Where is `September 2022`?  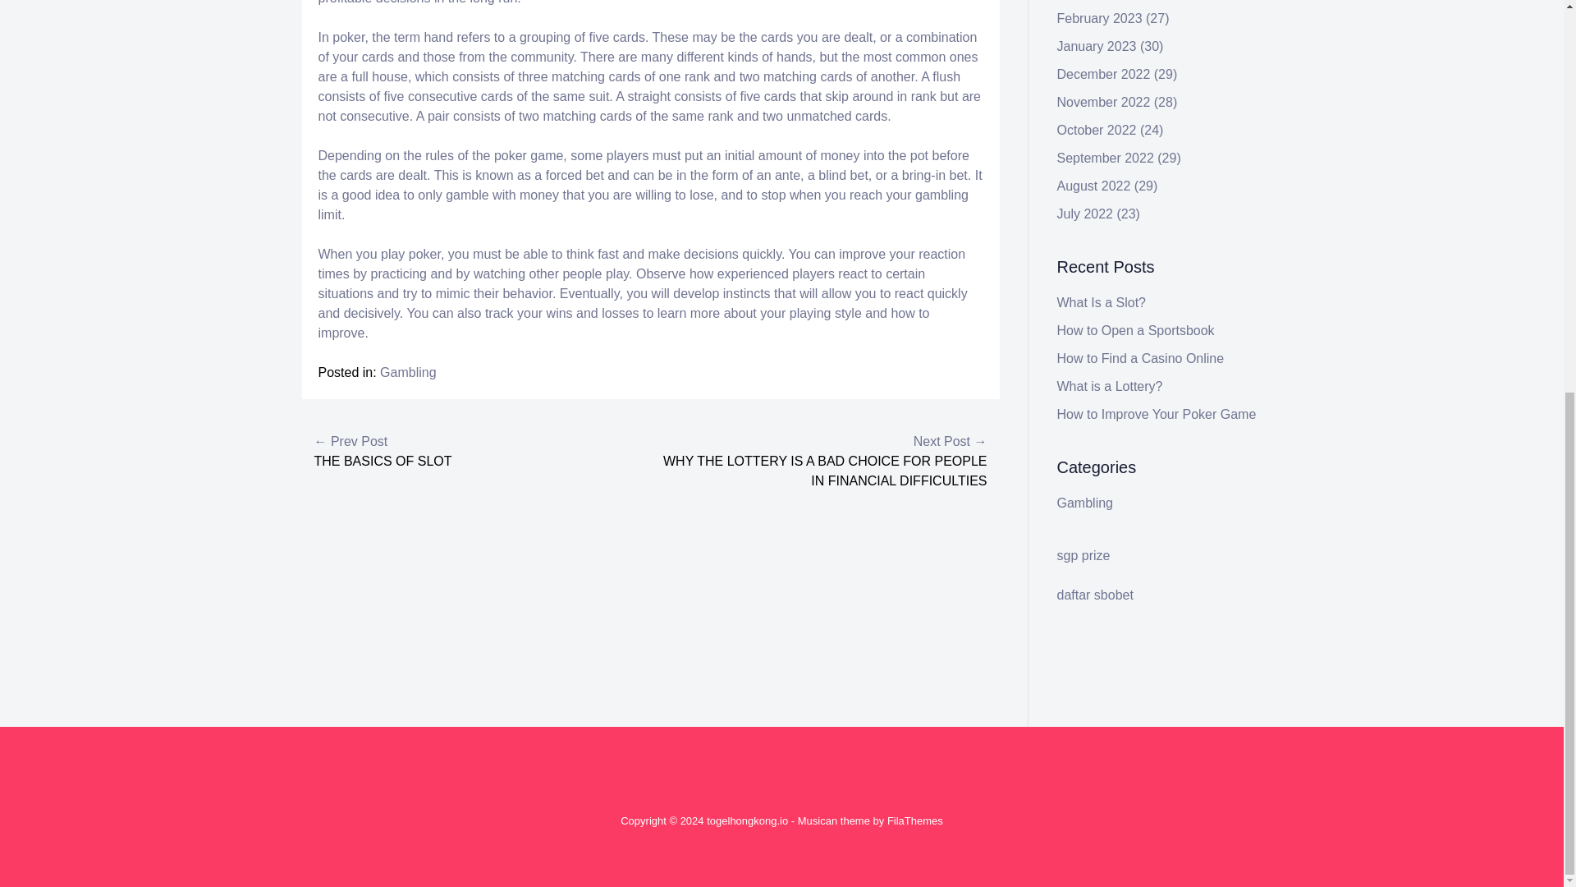 September 2022 is located at coordinates (1105, 158).